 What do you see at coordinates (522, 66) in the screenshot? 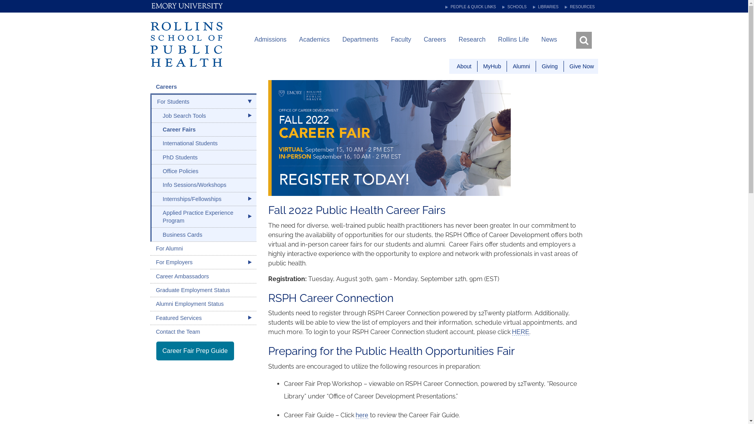
I see `Alumni` at bounding box center [522, 66].